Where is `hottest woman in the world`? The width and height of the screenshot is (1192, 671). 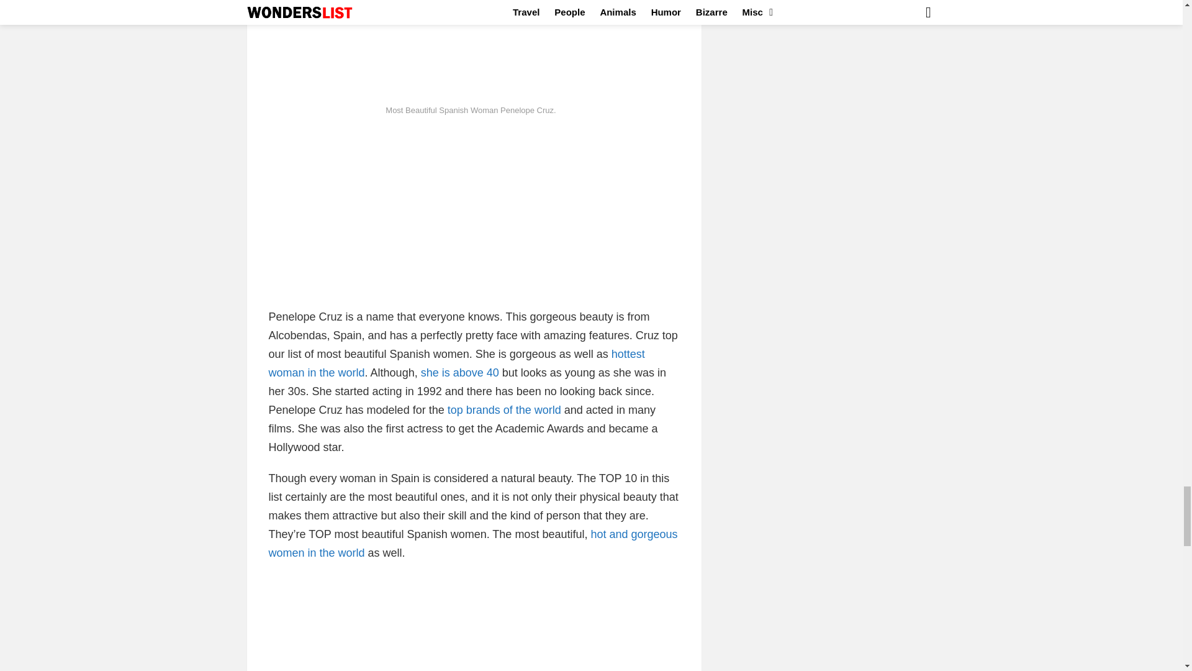 hottest woman in the world is located at coordinates (456, 363).